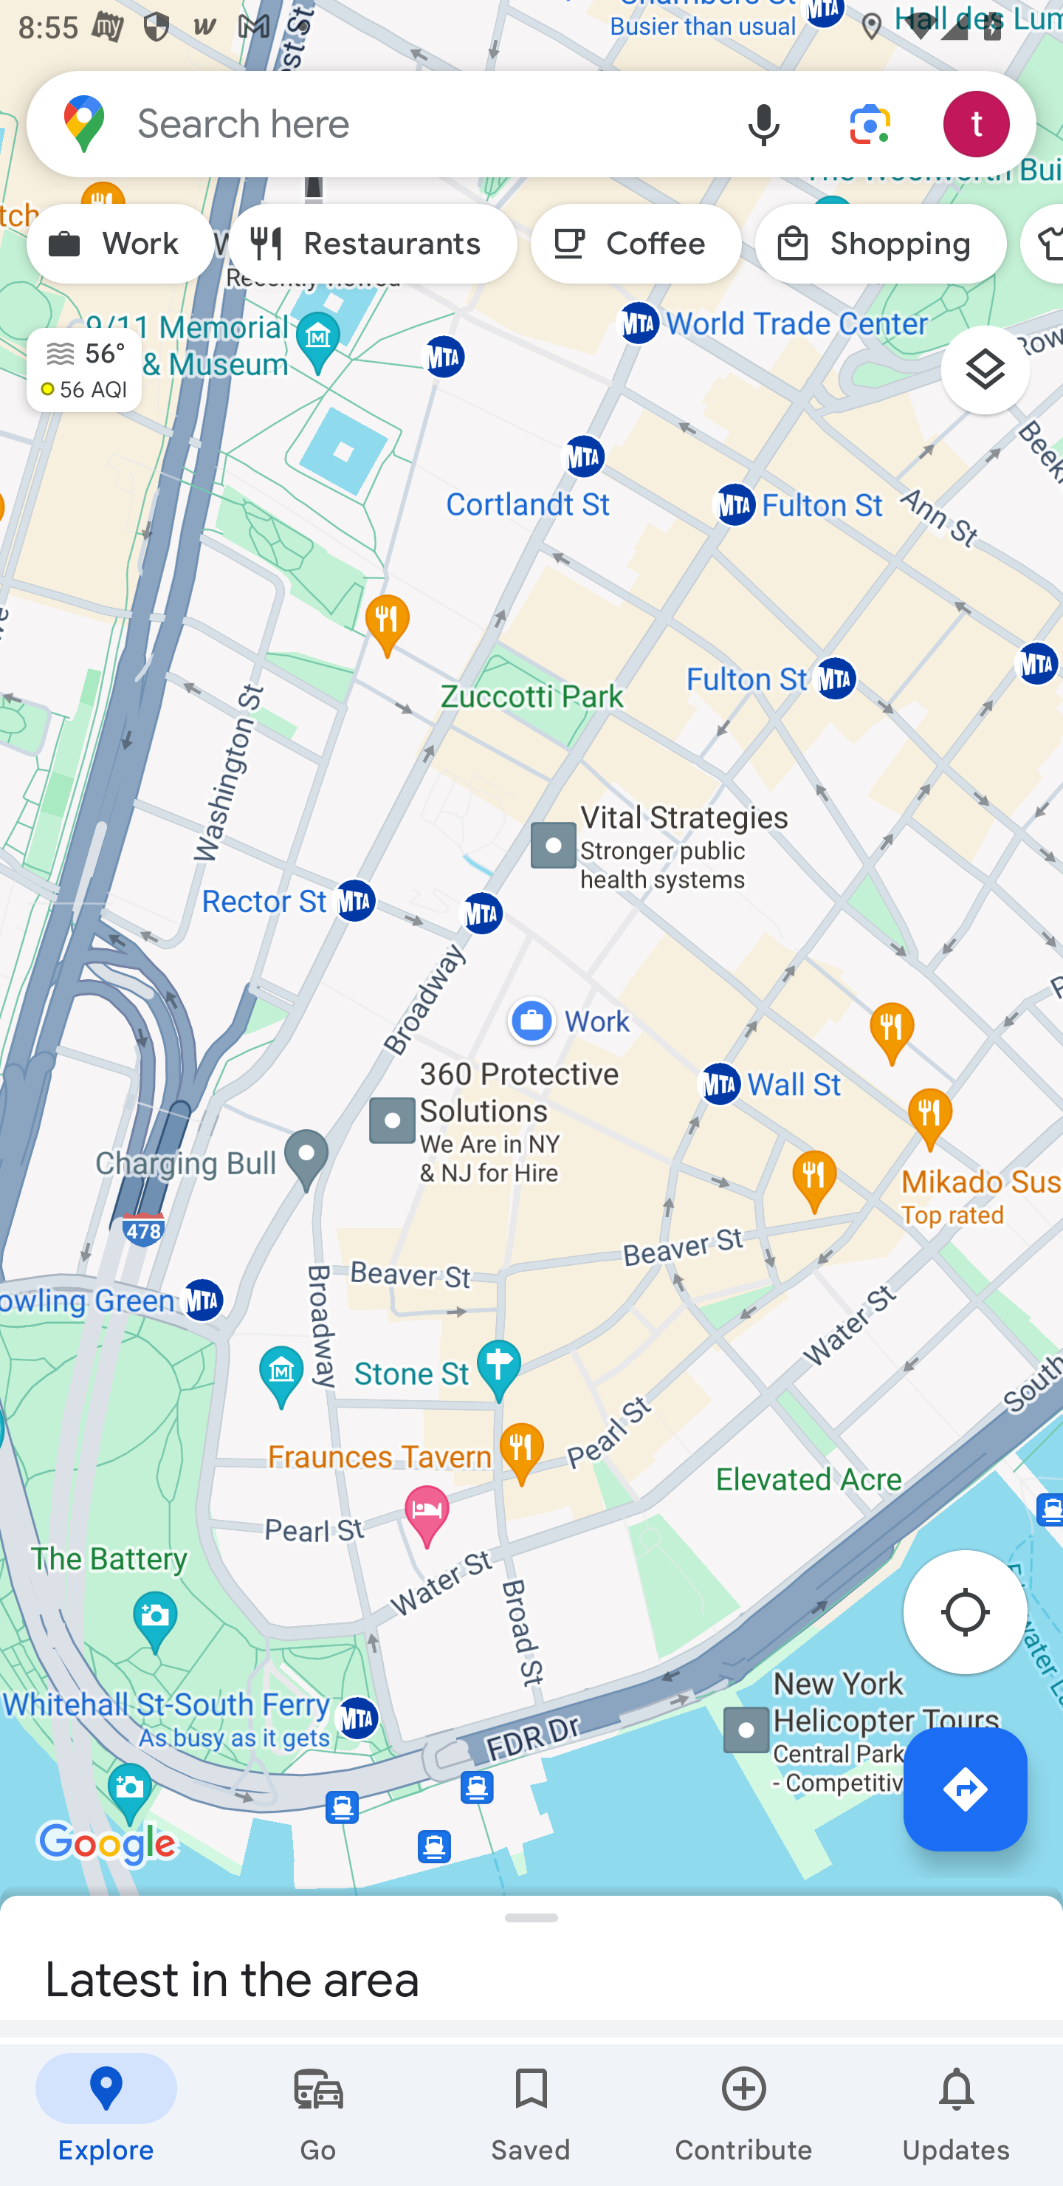 Image resolution: width=1063 pixels, height=2186 pixels. I want to click on Work, so click(120, 244).